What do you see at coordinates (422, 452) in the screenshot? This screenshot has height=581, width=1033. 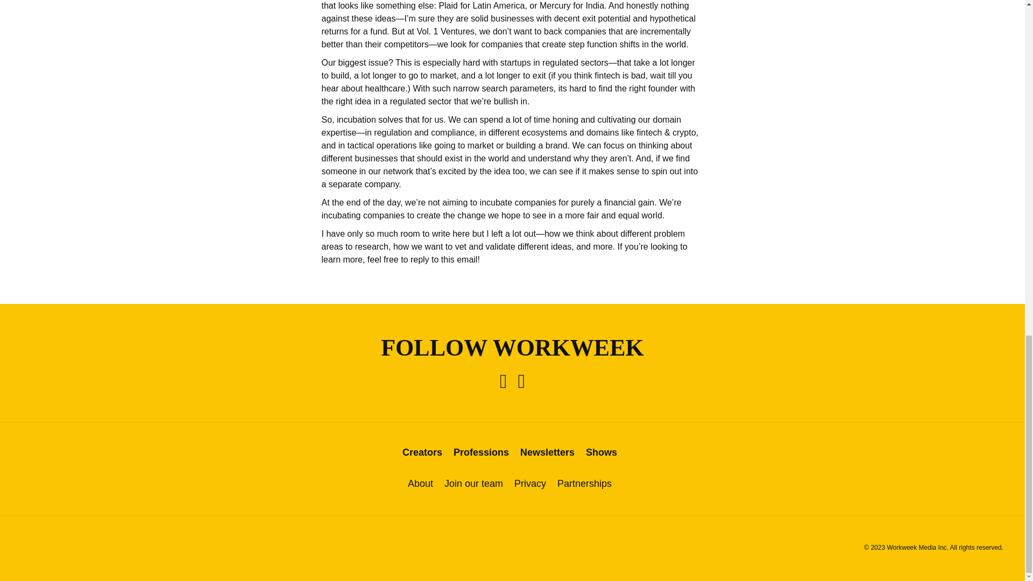 I see `Creators` at bounding box center [422, 452].